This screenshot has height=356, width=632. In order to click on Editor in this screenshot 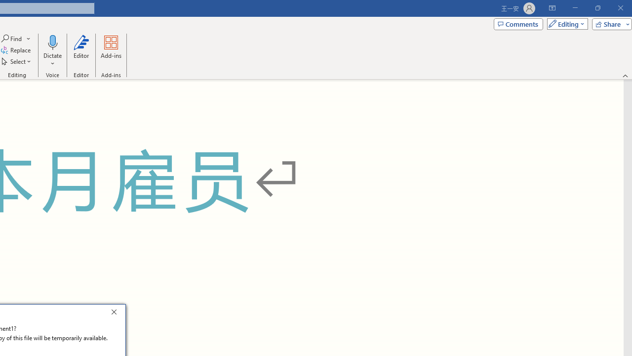, I will do `click(81, 50)`.